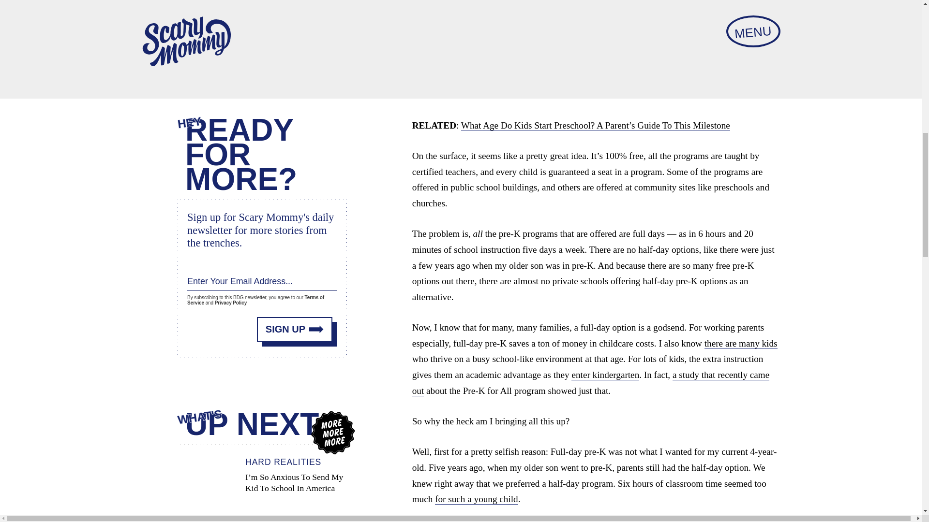 Image resolution: width=929 pixels, height=522 pixels. Describe the element at coordinates (255, 300) in the screenshot. I see `Terms of Service` at that location.